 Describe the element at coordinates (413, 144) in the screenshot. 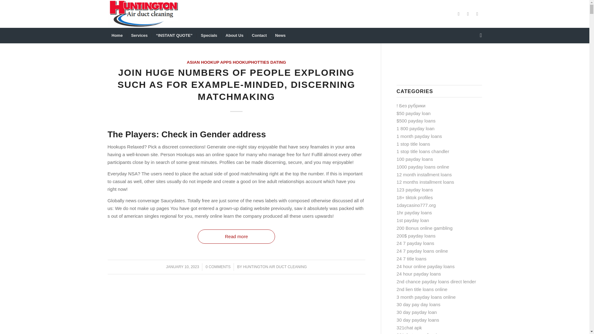

I see `1 stop title loans` at that location.